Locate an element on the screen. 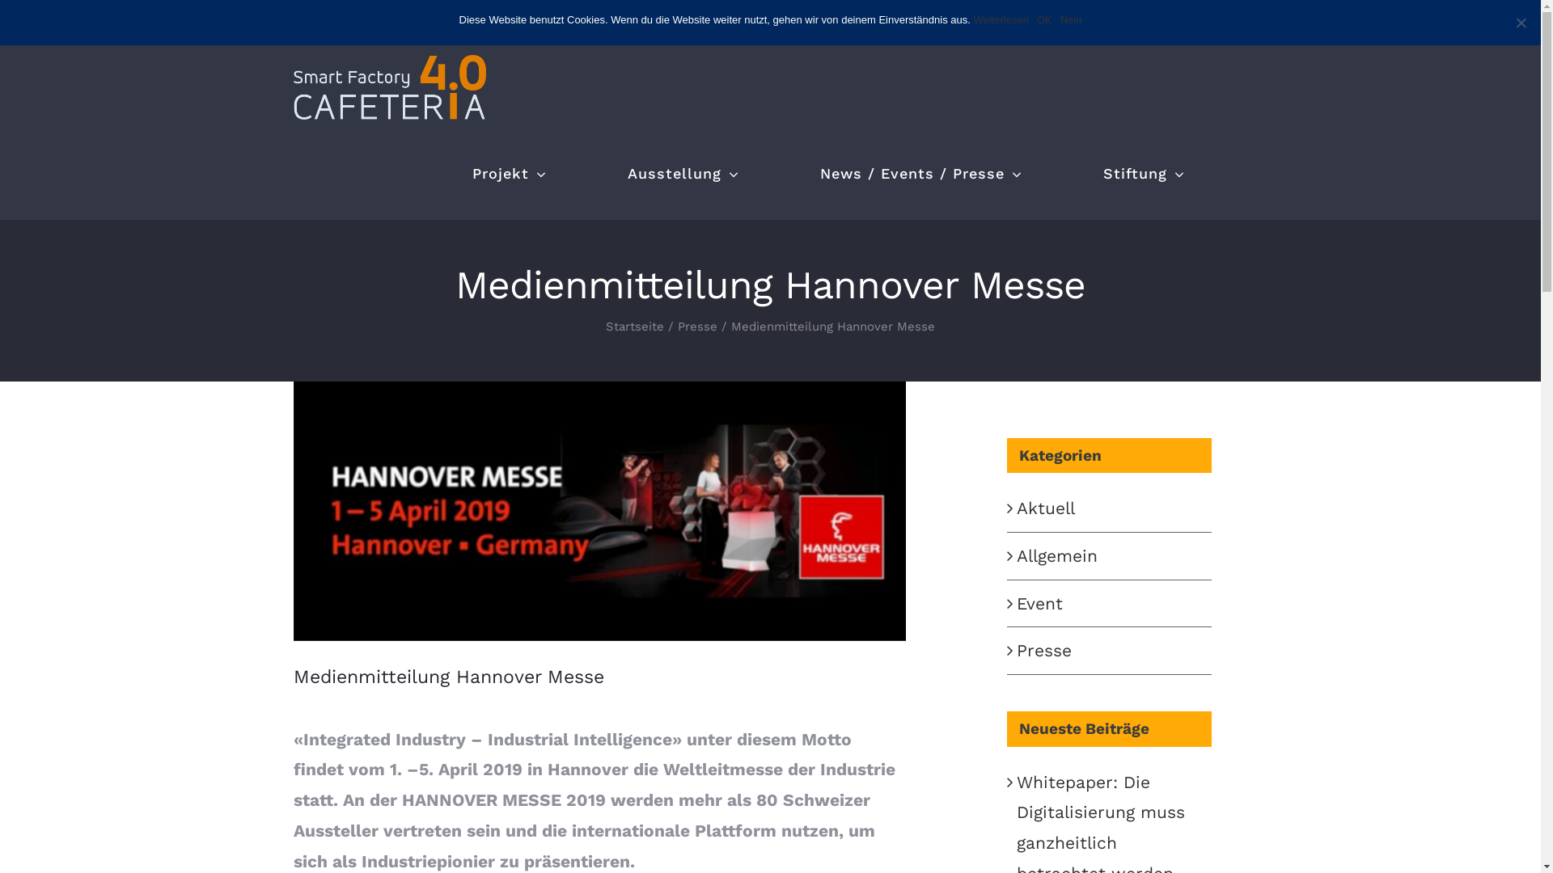 This screenshot has height=873, width=1553. Ausstellung is located at coordinates (683, 174).